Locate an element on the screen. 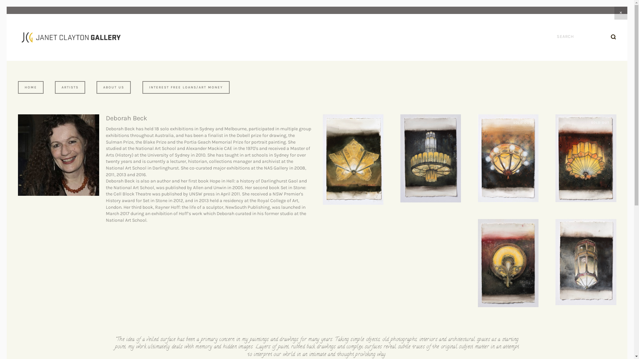 This screenshot has width=639, height=359. INTEREST FREE LOANS/ART MONEY is located at coordinates (186, 87).